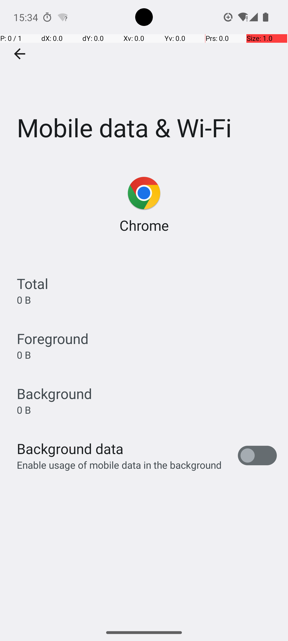 The height and width of the screenshot is (641, 288). I want to click on Background data, so click(70, 449).